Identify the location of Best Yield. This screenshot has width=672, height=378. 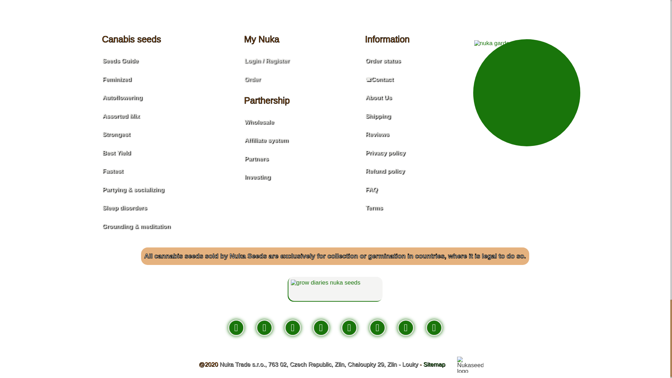
(135, 153).